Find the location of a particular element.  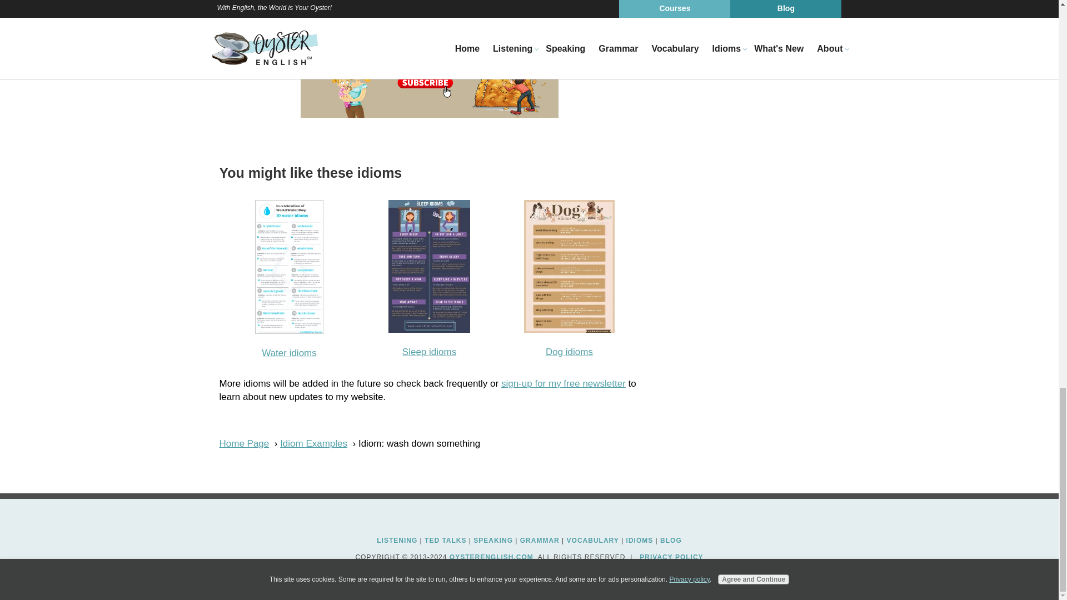

TED TALKS is located at coordinates (446, 540).